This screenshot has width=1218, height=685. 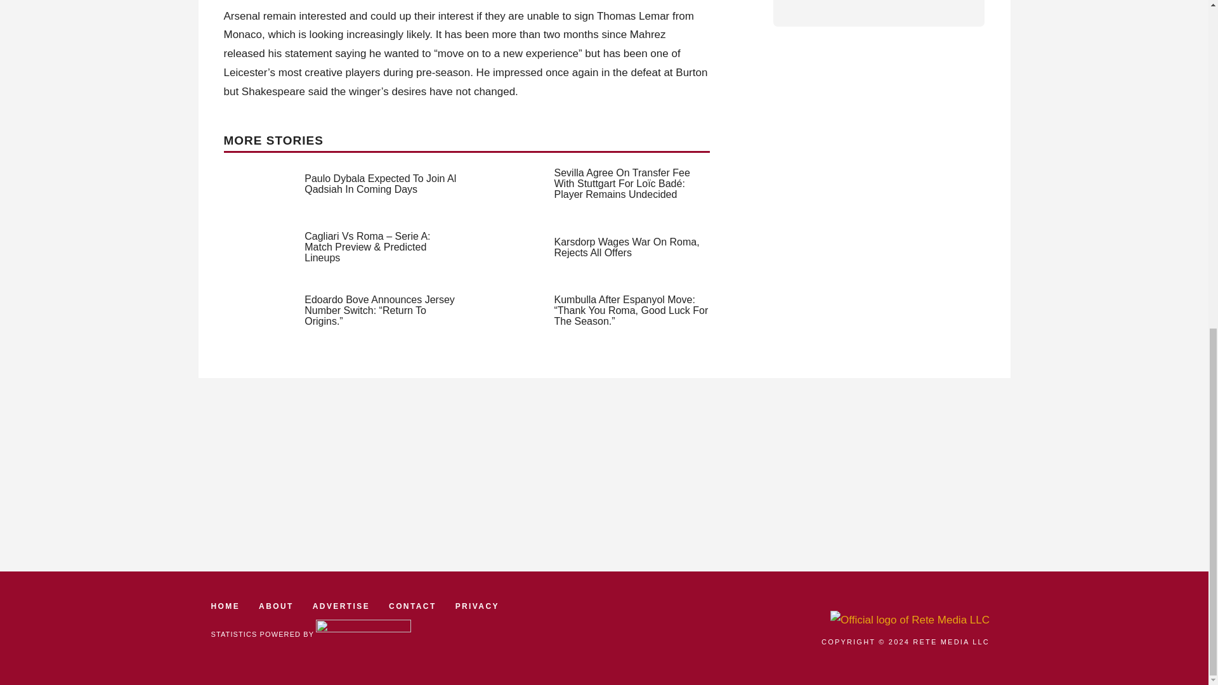 I want to click on ADVERTISE, so click(x=341, y=606).